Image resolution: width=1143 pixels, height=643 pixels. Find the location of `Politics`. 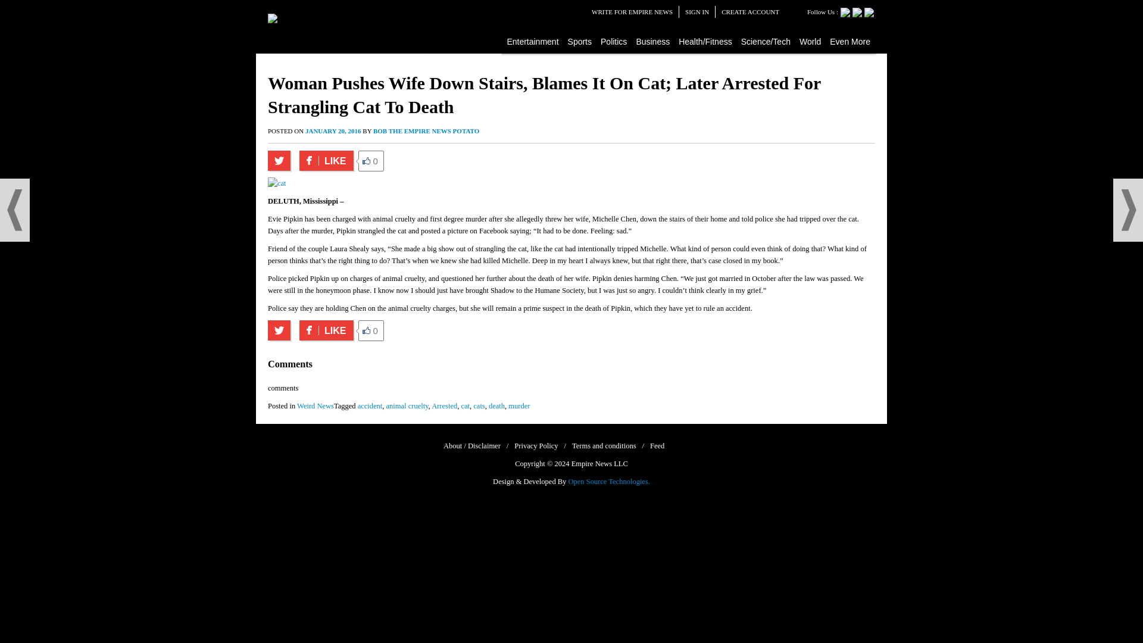

Politics is located at coordinates (614, 41).